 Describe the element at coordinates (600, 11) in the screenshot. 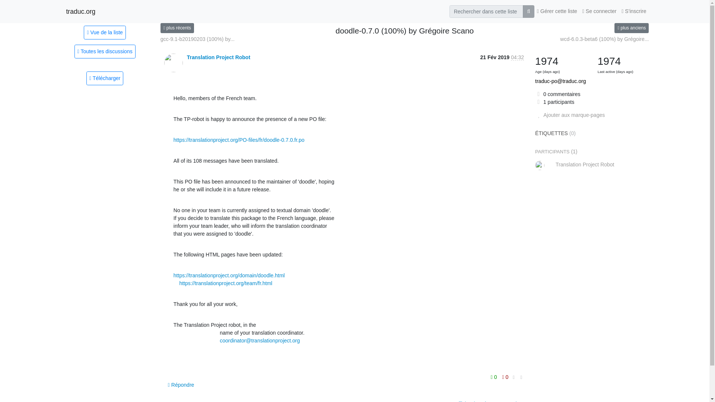

I see `Se connecter` at that location.